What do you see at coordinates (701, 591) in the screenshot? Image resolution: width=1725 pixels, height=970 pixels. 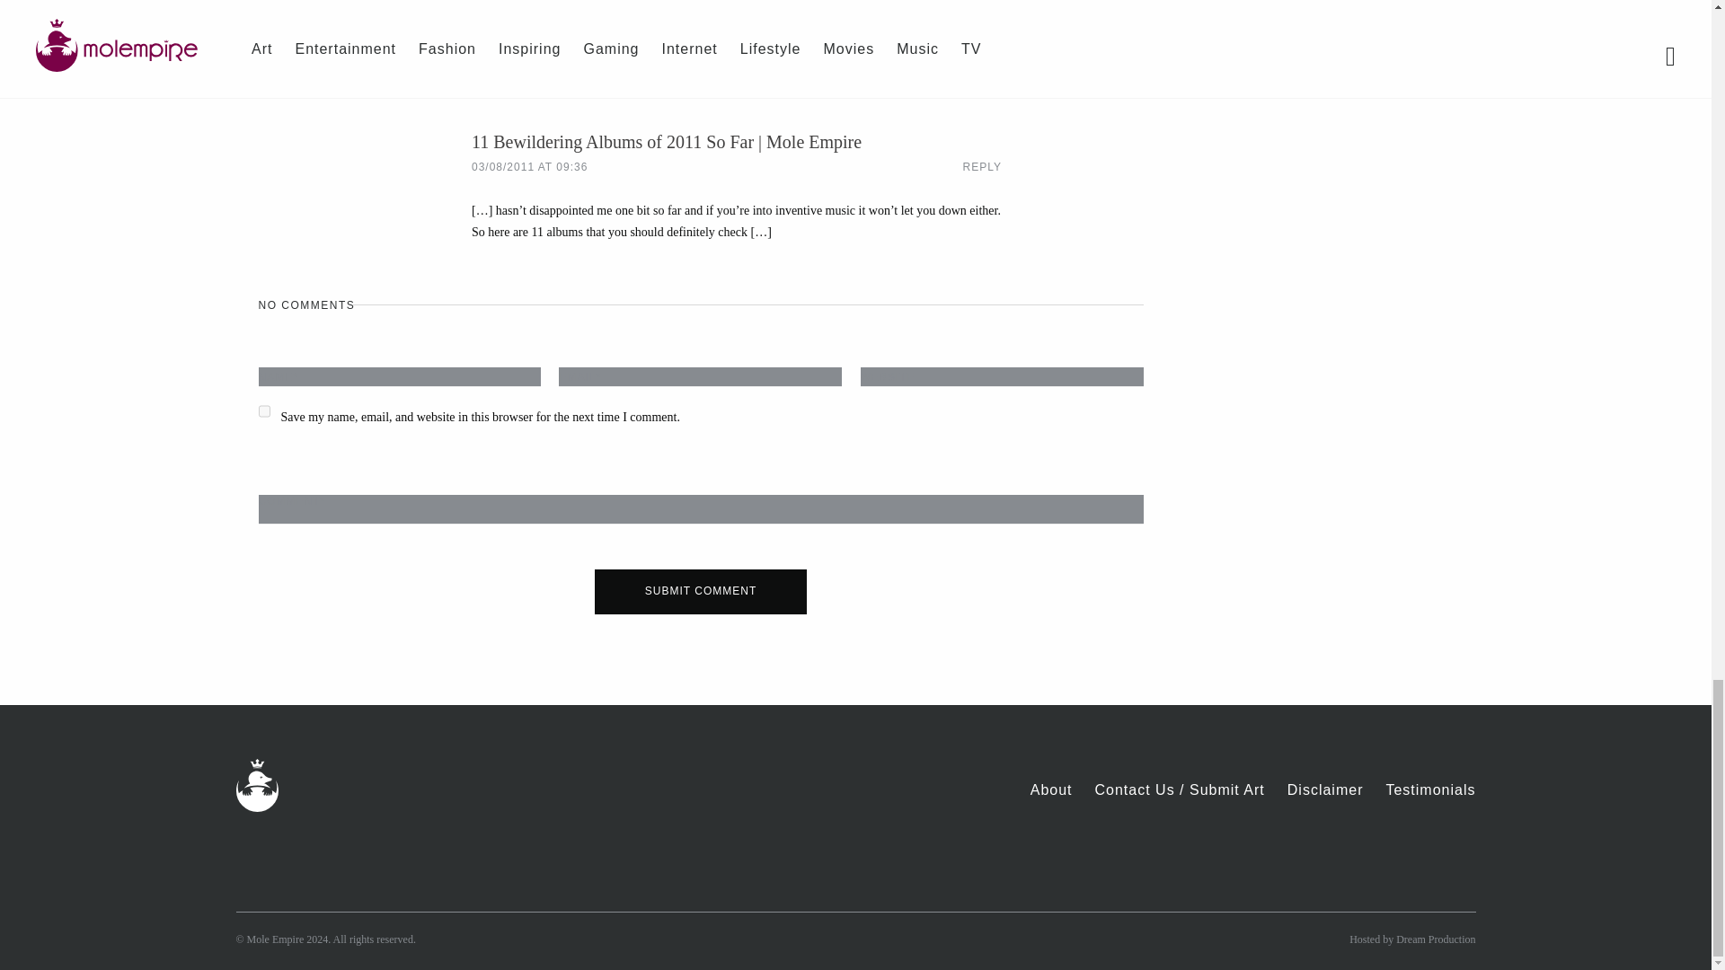 I see `Submit comment` at bounding box center [701, 591].